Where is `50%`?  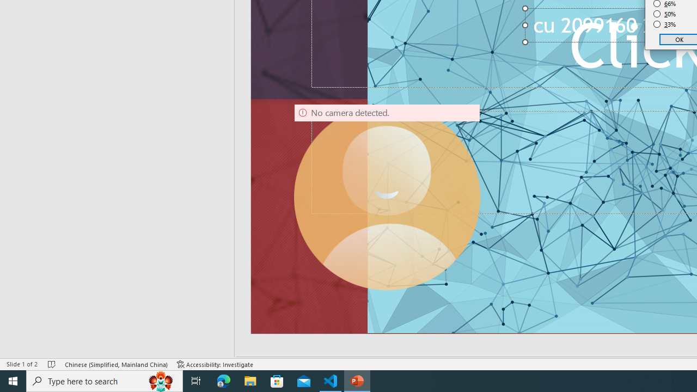
50% is located at coordinates (665, 14).